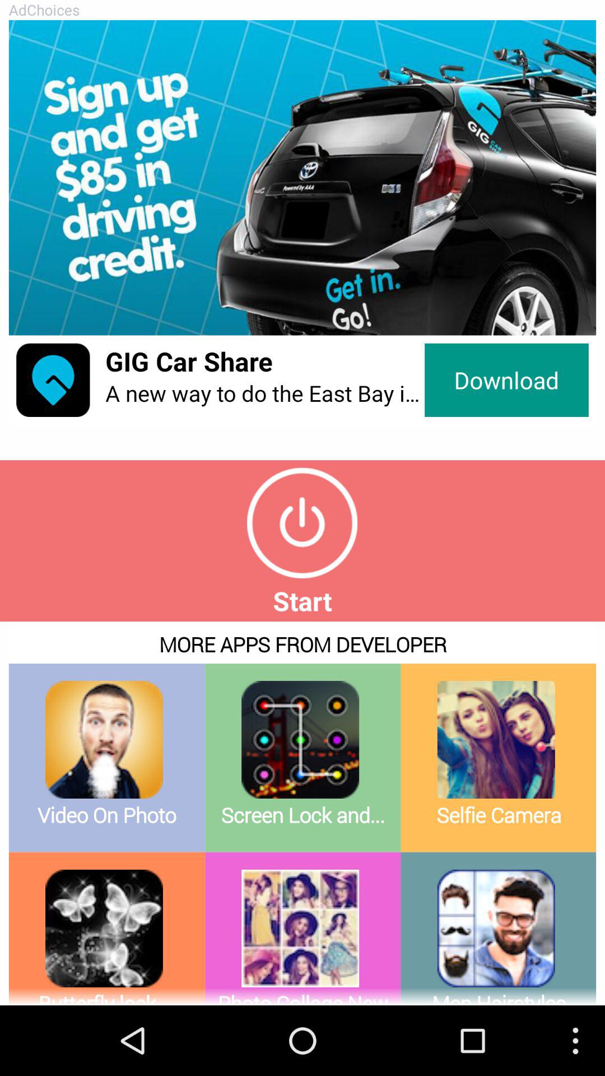 This screenshot has height=1076, width=605. What do you see at coordinates (302, 523) in the screenshot?
I see `start` at bounding box center [302, 523].